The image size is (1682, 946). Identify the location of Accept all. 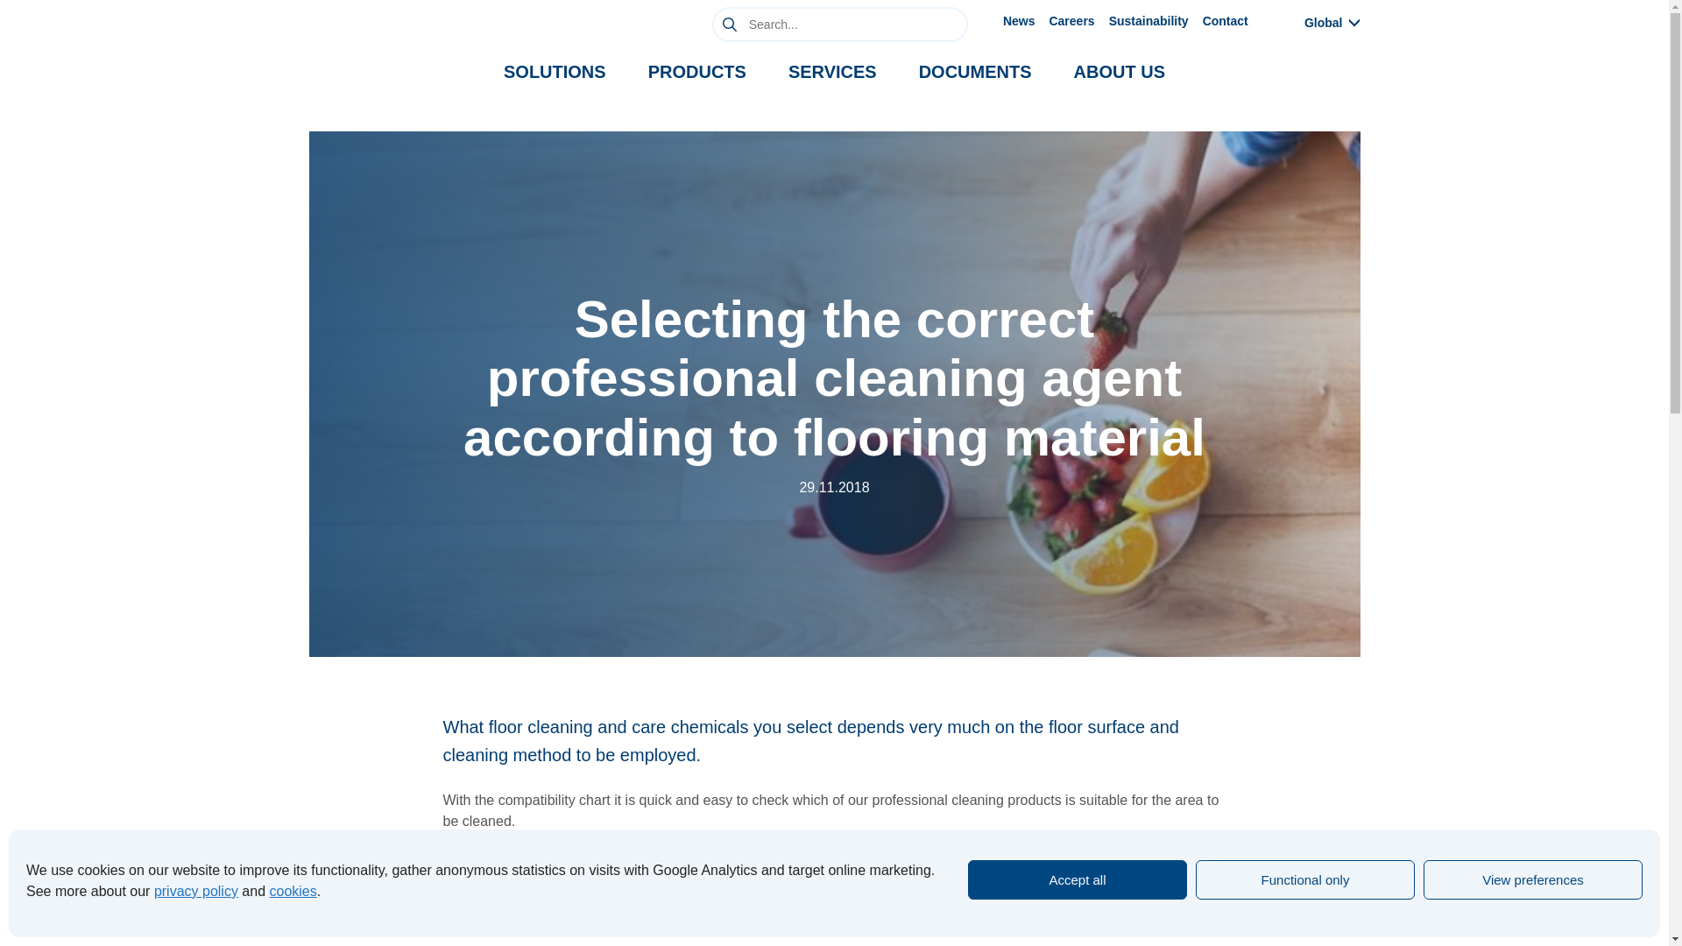
(1078, 879).